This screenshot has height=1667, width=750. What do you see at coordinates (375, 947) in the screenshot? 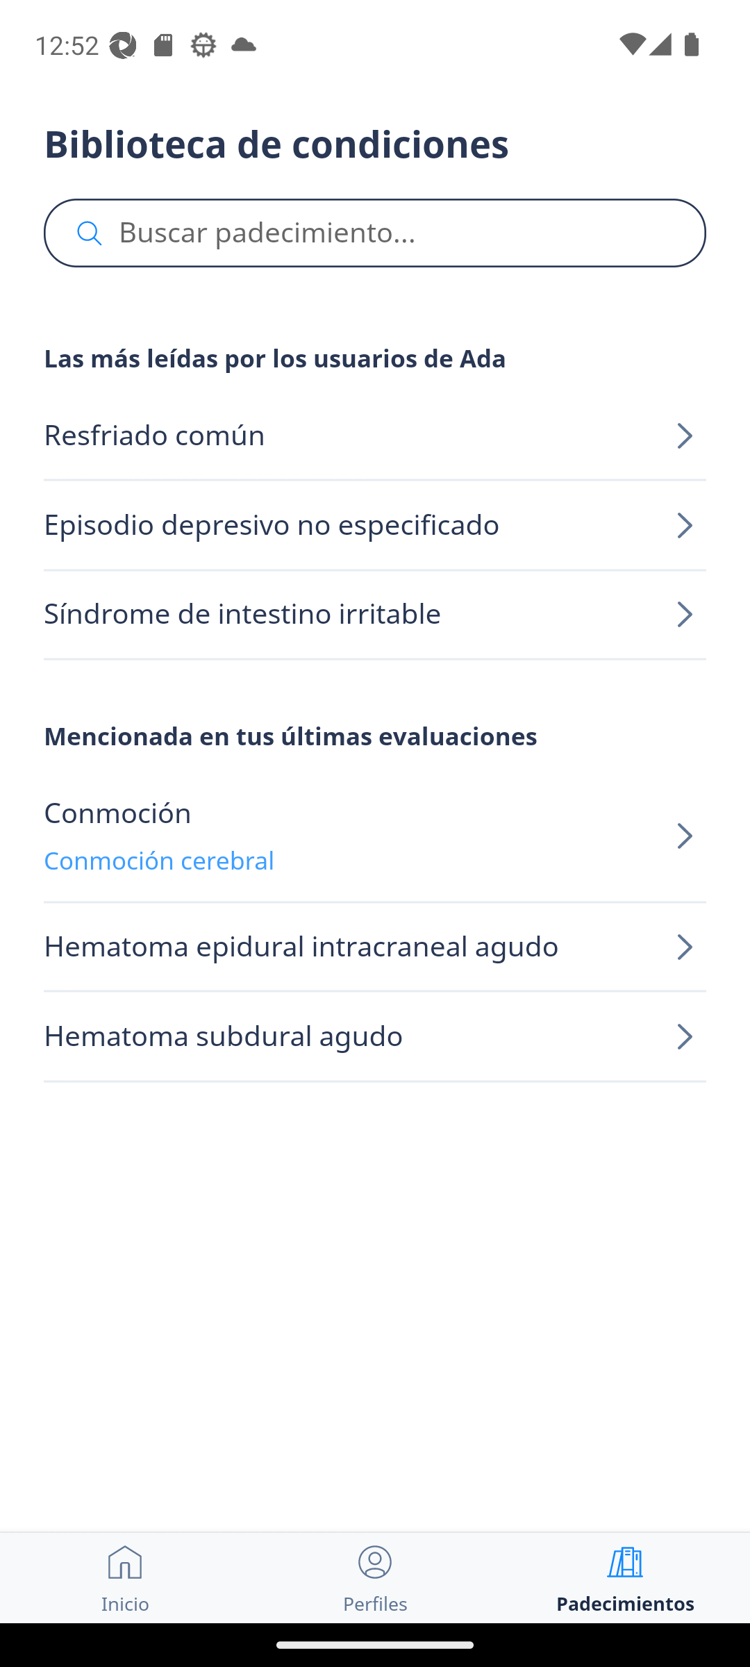
I see `Hematoma epidural intracraneal agudo` at bounding box center [375, 947].